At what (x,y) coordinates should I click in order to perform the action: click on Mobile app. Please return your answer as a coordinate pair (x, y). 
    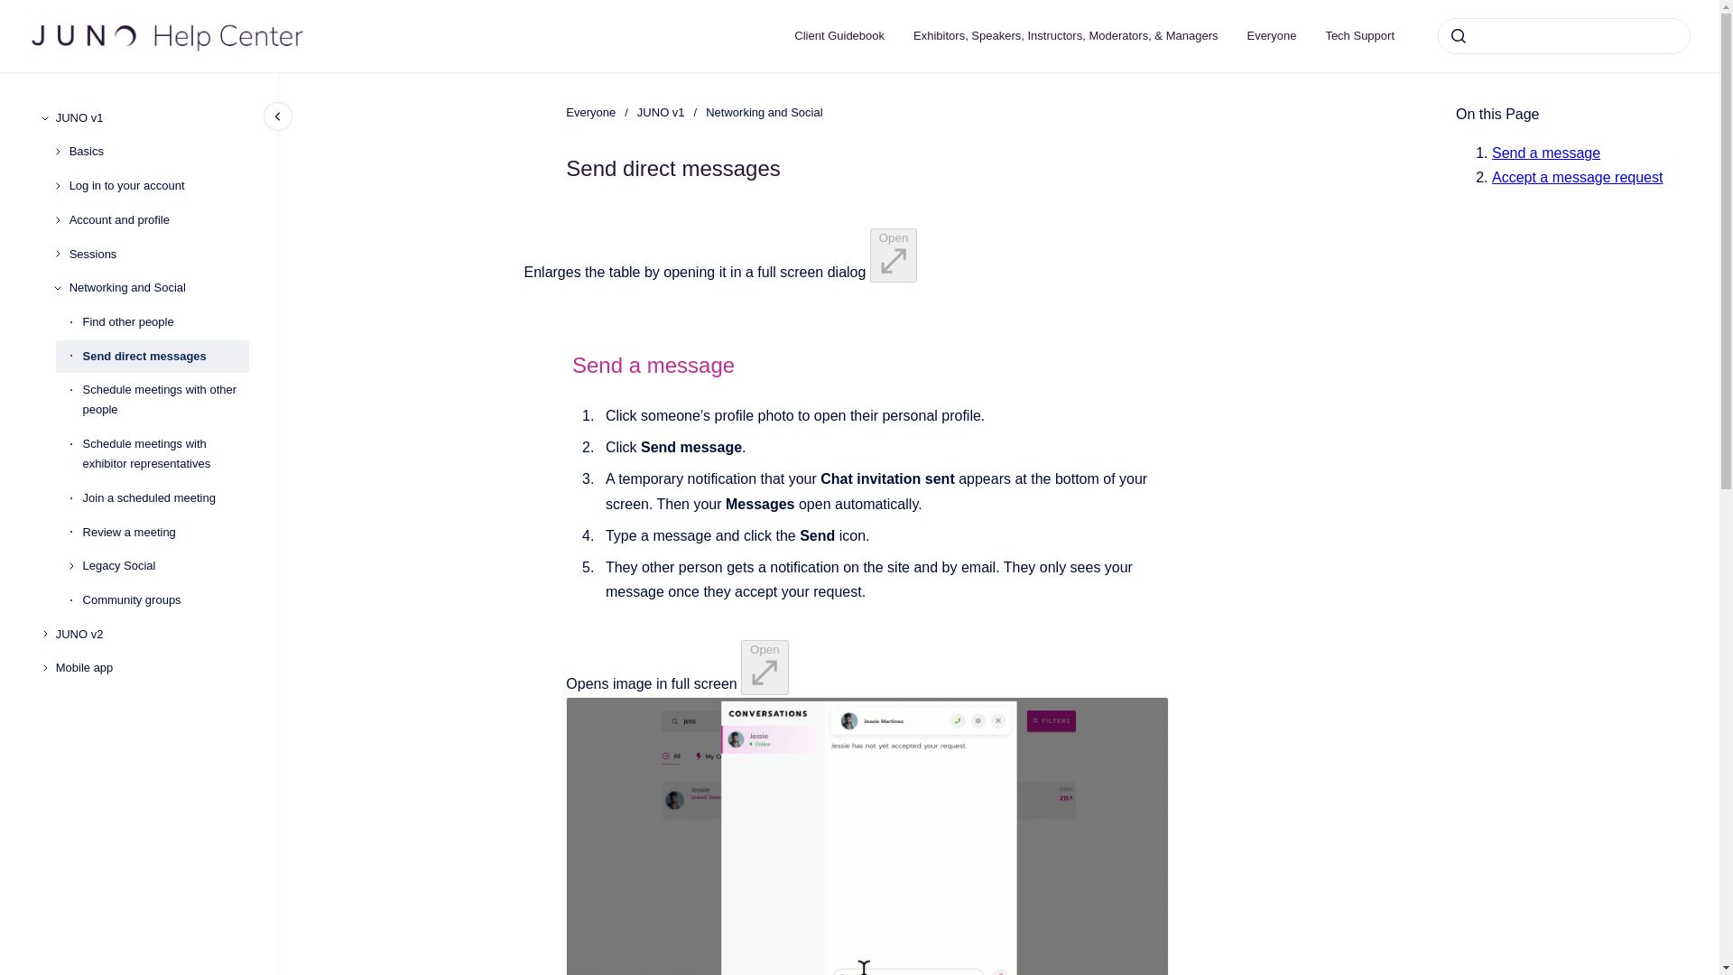
    Looking at the image, I should click on (152, 668).